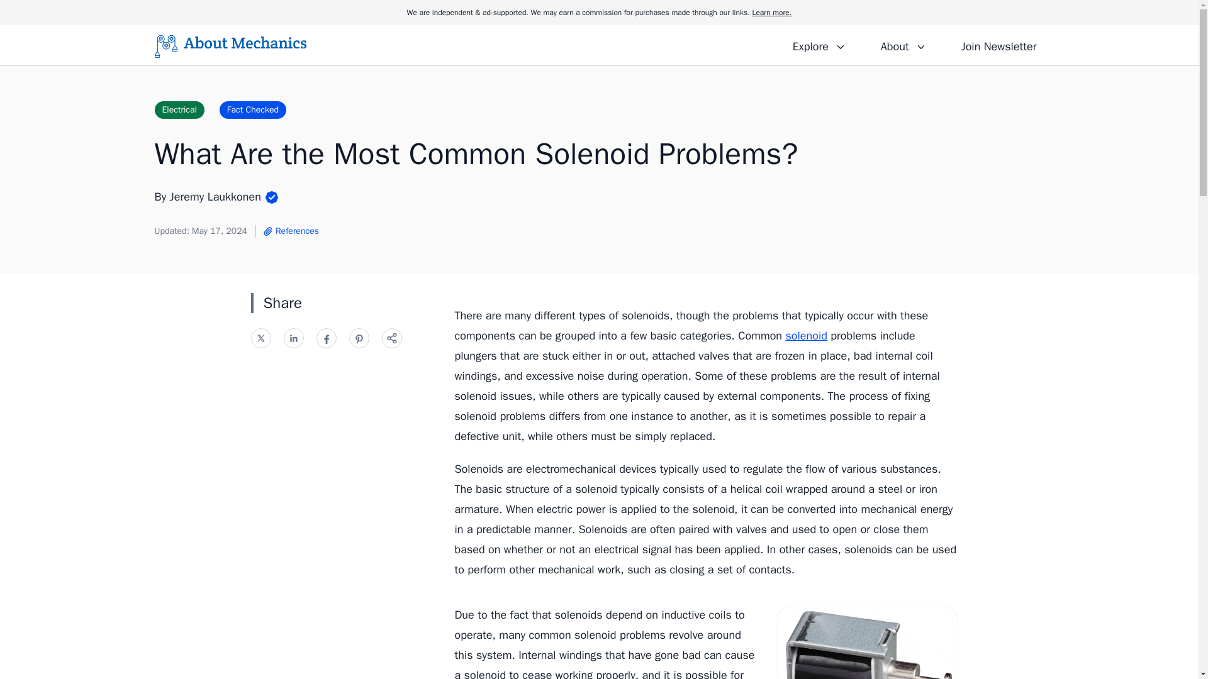  Describe the element at coordinates (805, 336) in the screenshot. I see `solenoid` at that location.